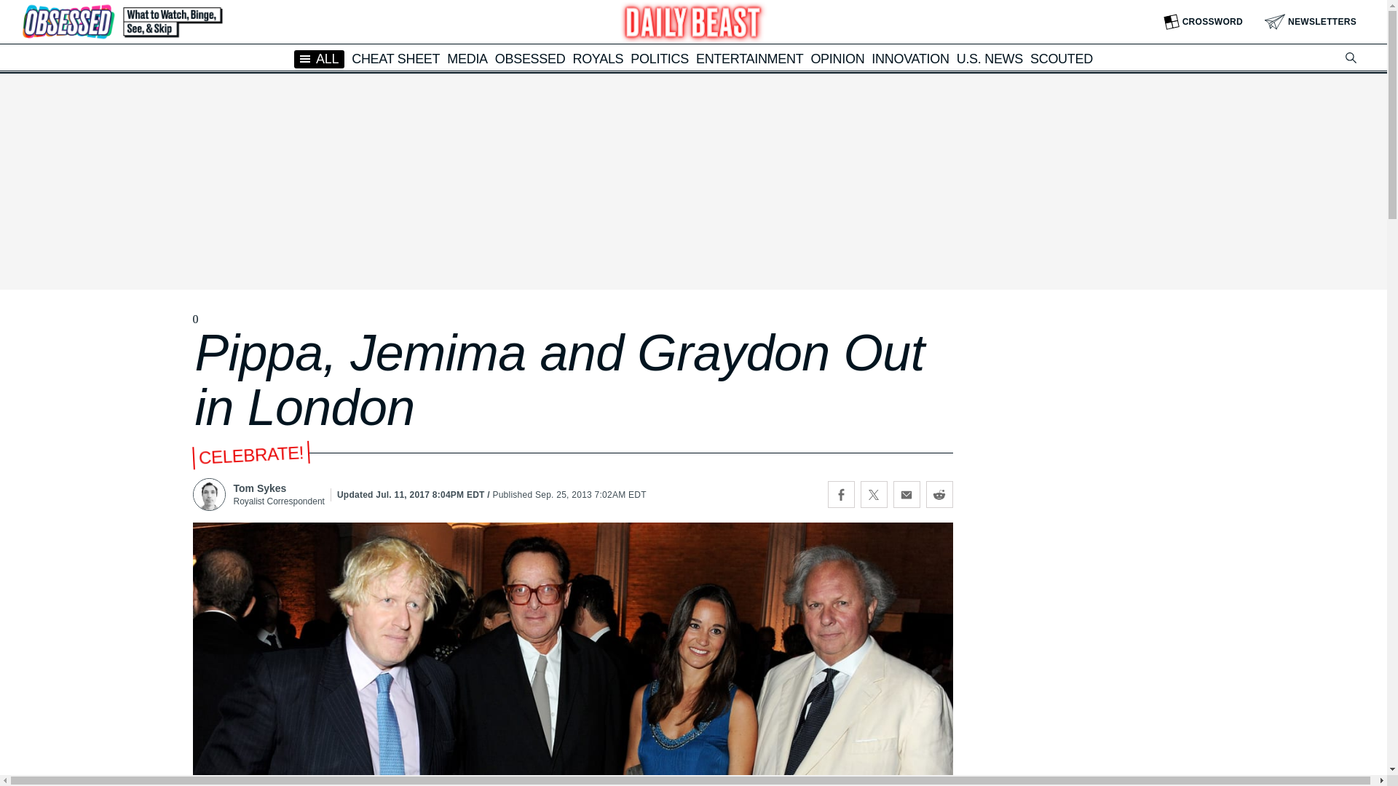 This screenshot has width=1398, height=786. I want to click on ENTERTAINMENT, so click(749, 58).